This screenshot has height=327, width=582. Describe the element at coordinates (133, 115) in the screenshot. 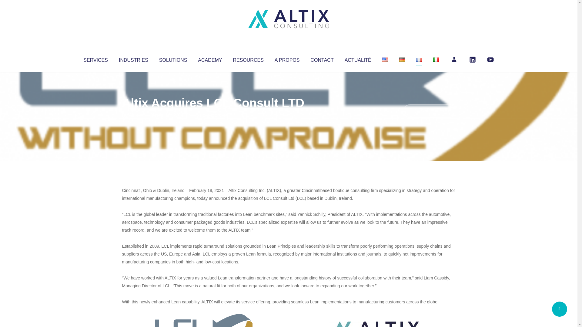

I see `Articles par Altix` at that location.